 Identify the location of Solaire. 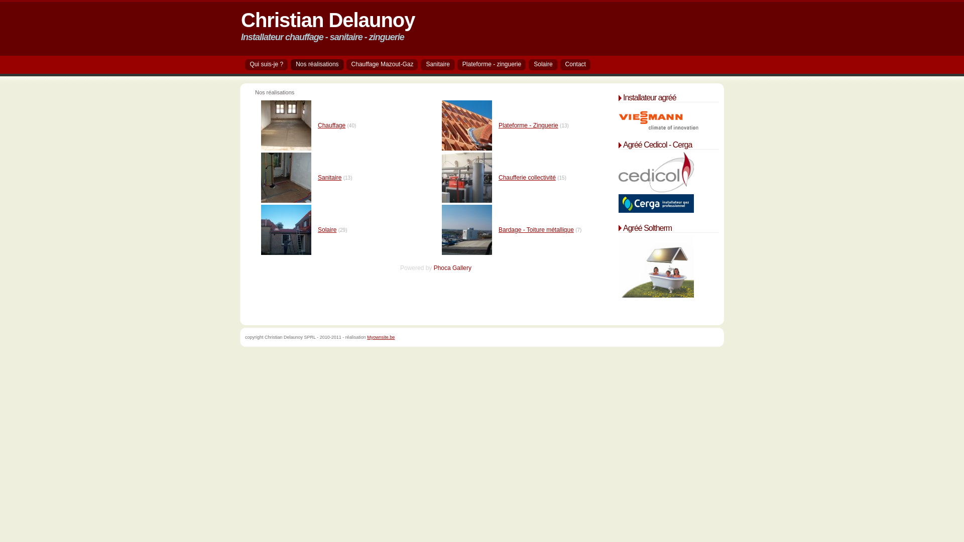
(327, 230).